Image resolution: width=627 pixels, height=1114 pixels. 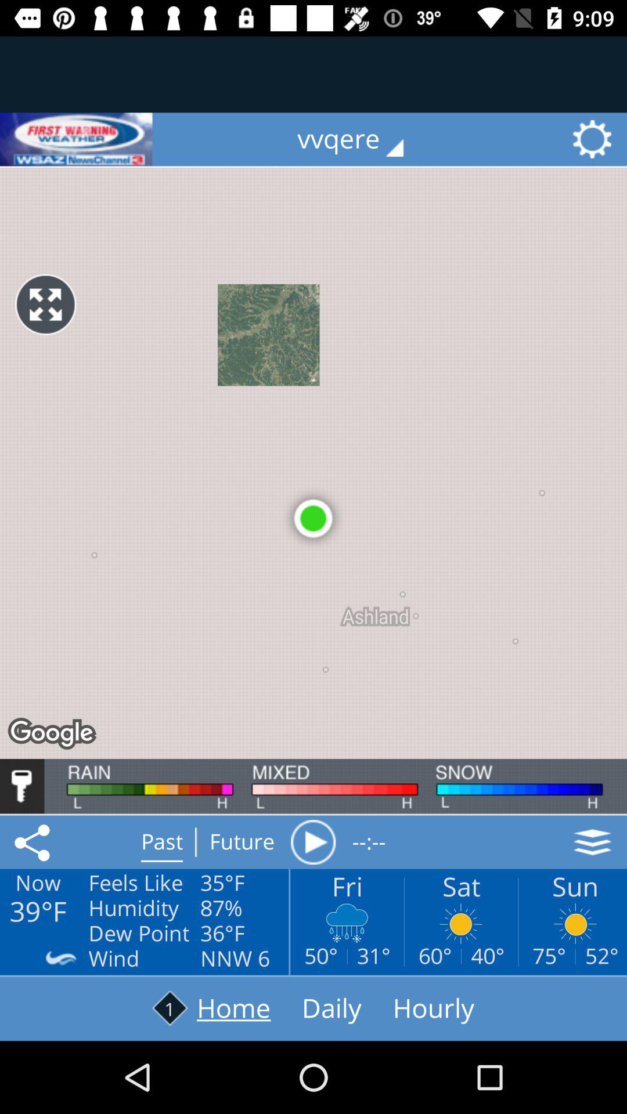 I want to click on key, so click(x=22, y=786).